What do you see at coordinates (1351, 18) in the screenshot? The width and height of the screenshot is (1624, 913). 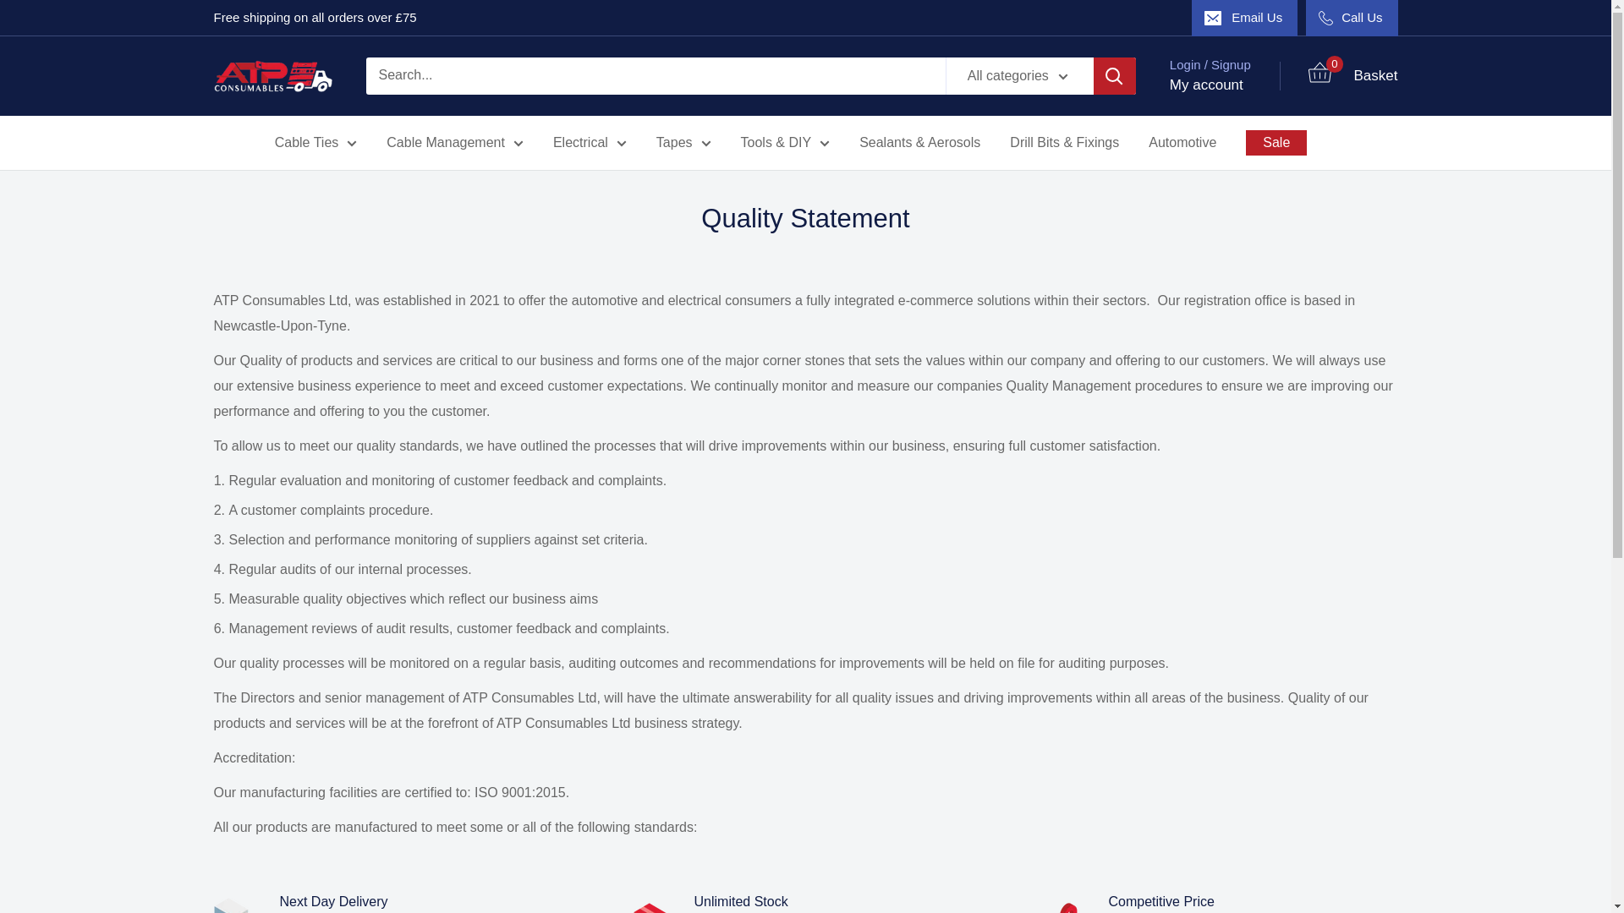 I see `Call Us` at bounding box center [1351, 18].